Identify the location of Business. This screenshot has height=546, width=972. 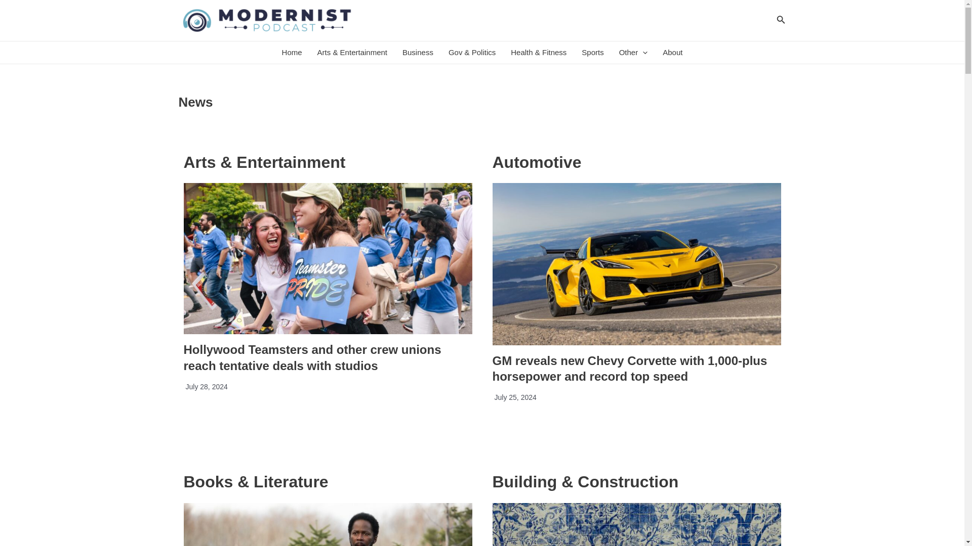
(418, 53).